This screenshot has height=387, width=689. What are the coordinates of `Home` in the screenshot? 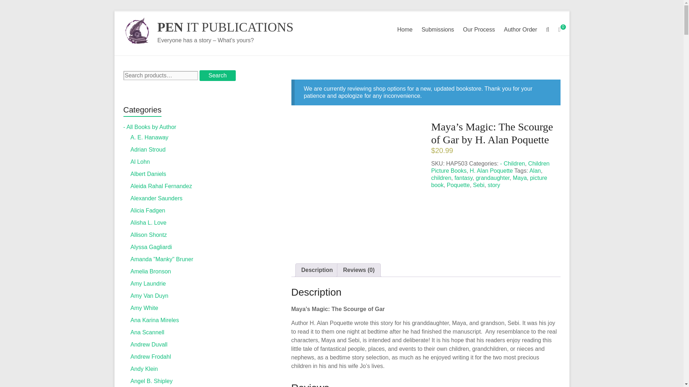 It's located at (405, 30).